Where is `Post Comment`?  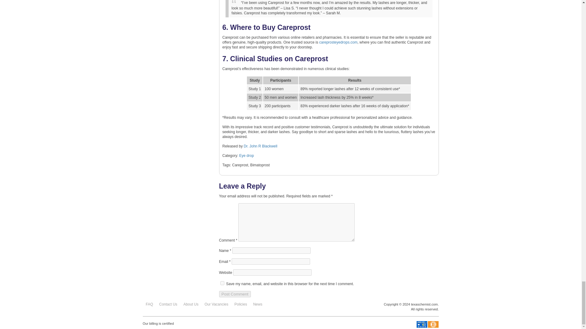 Post Comment is located at coordinates (235, 294).